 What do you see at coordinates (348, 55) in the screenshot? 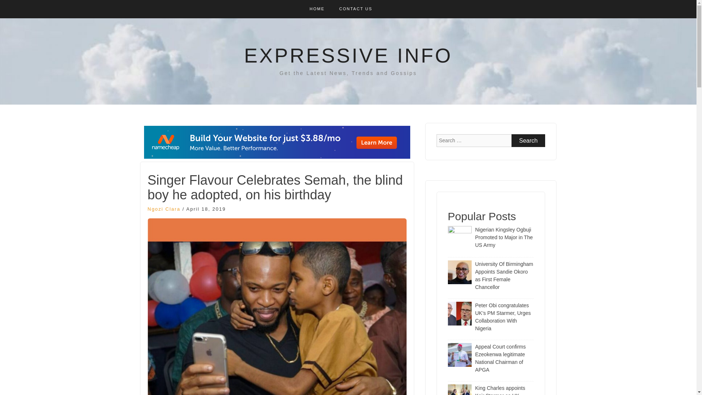
I see `EXPRESSIVE INFO` at bounding box center [348, 55].